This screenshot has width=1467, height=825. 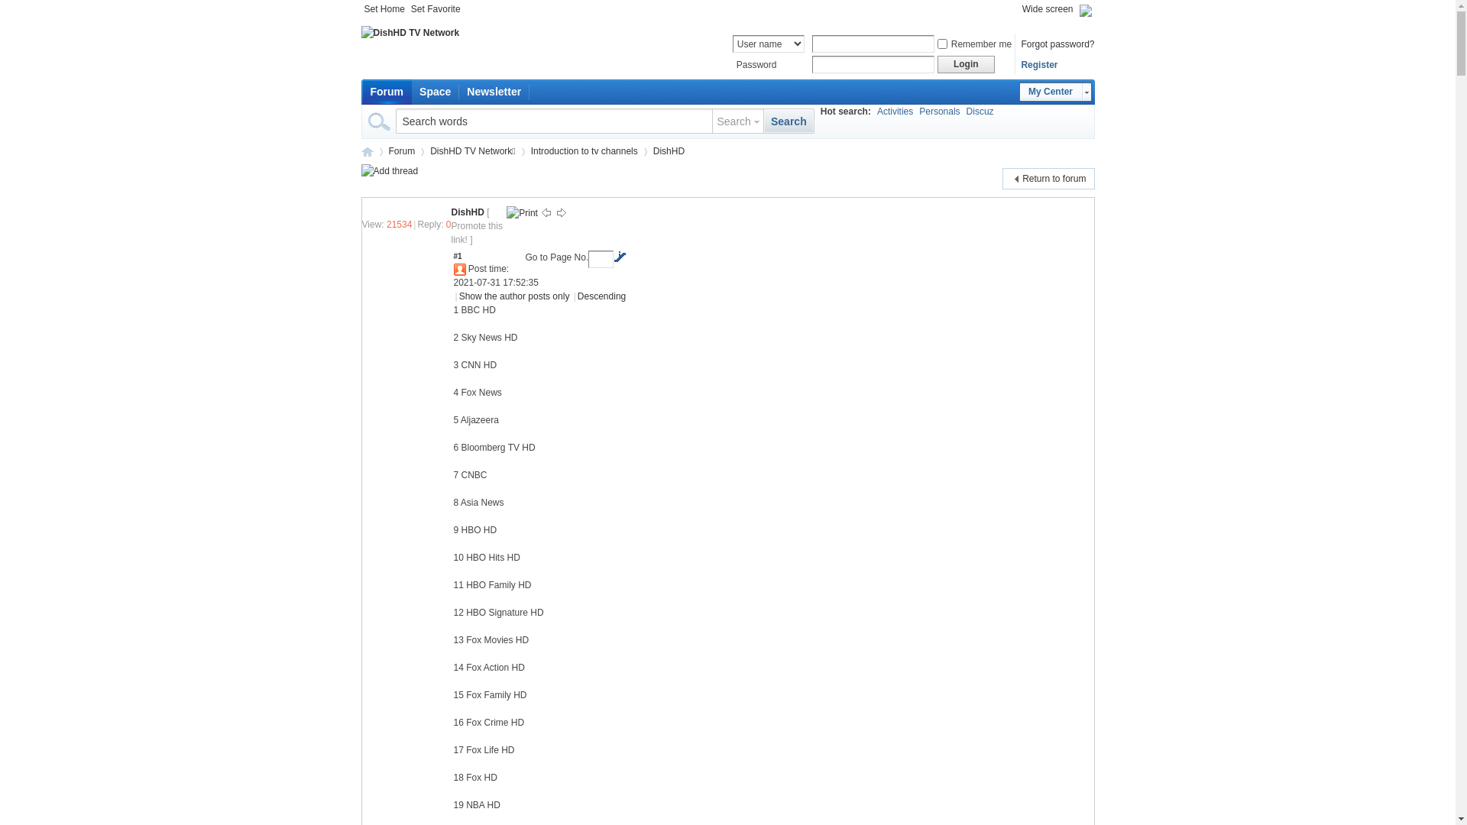 What do you see at coordinates (602, 296) in the screenshot?
I see `Descending` at bounding box center [602, 296].